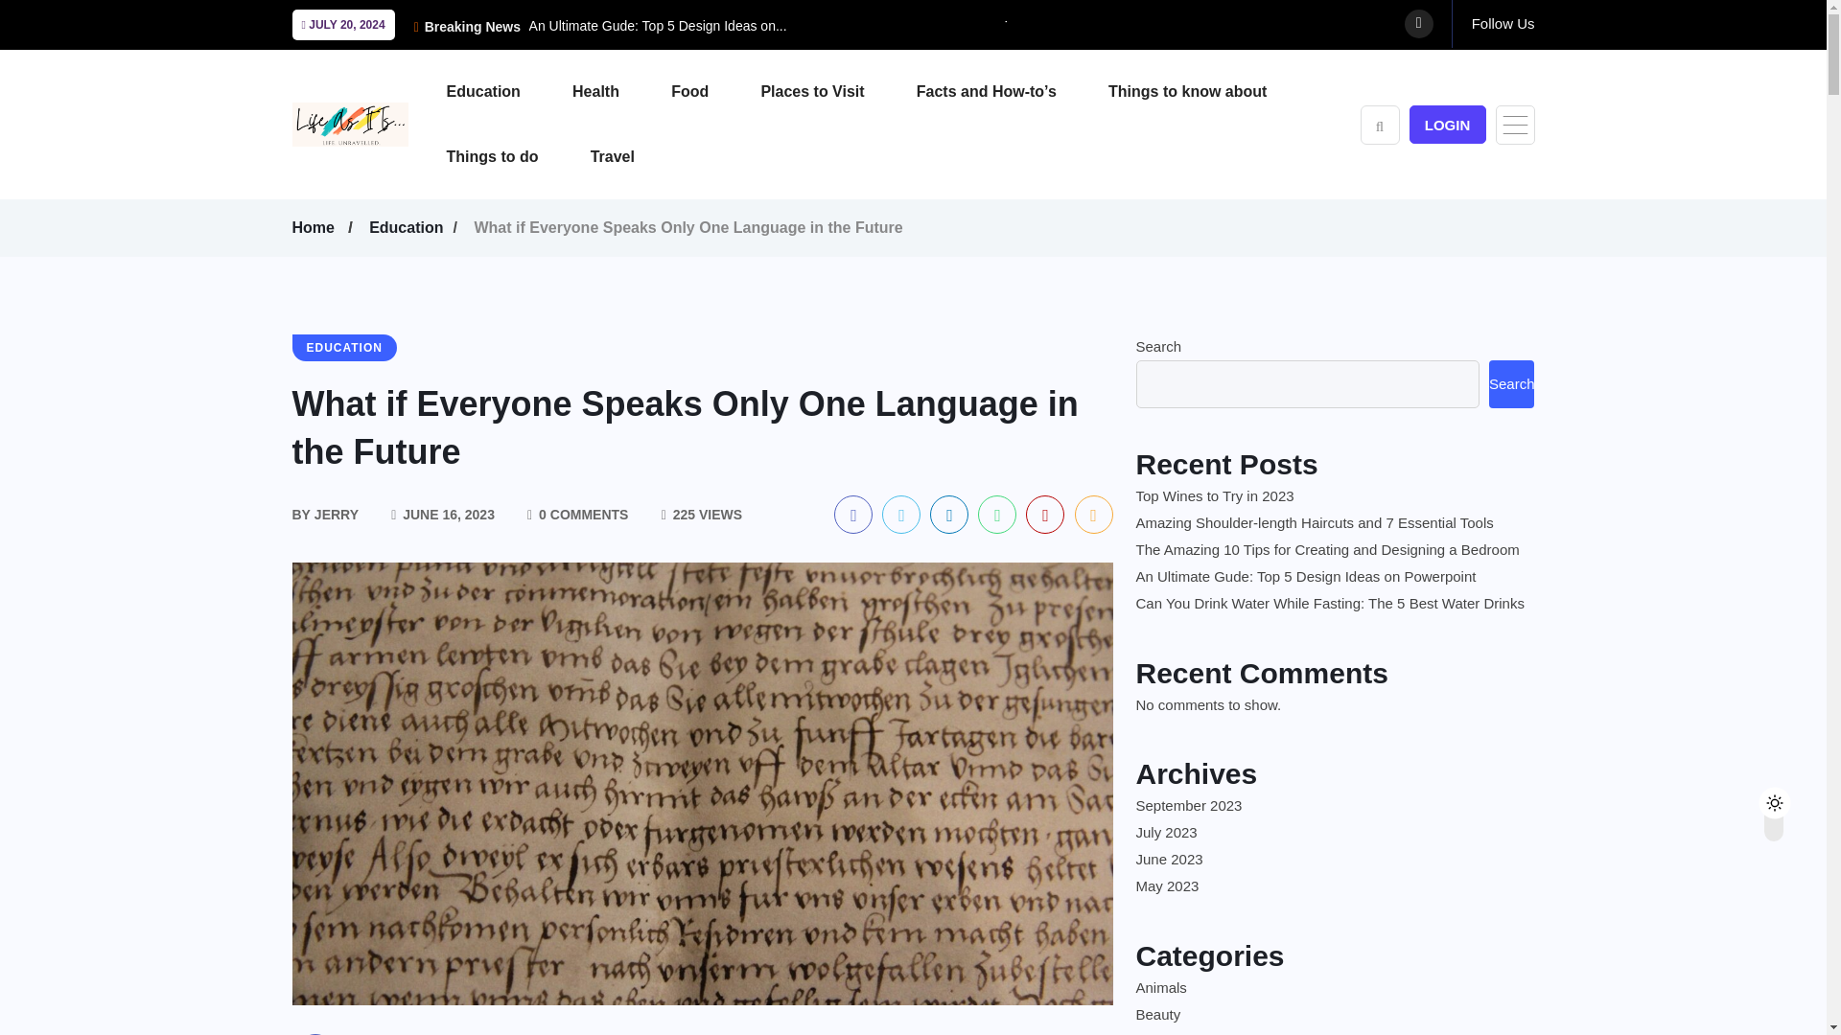 The width and height of the screenshot is (1841, 1035). I want to click on Food, so click(713, 91).